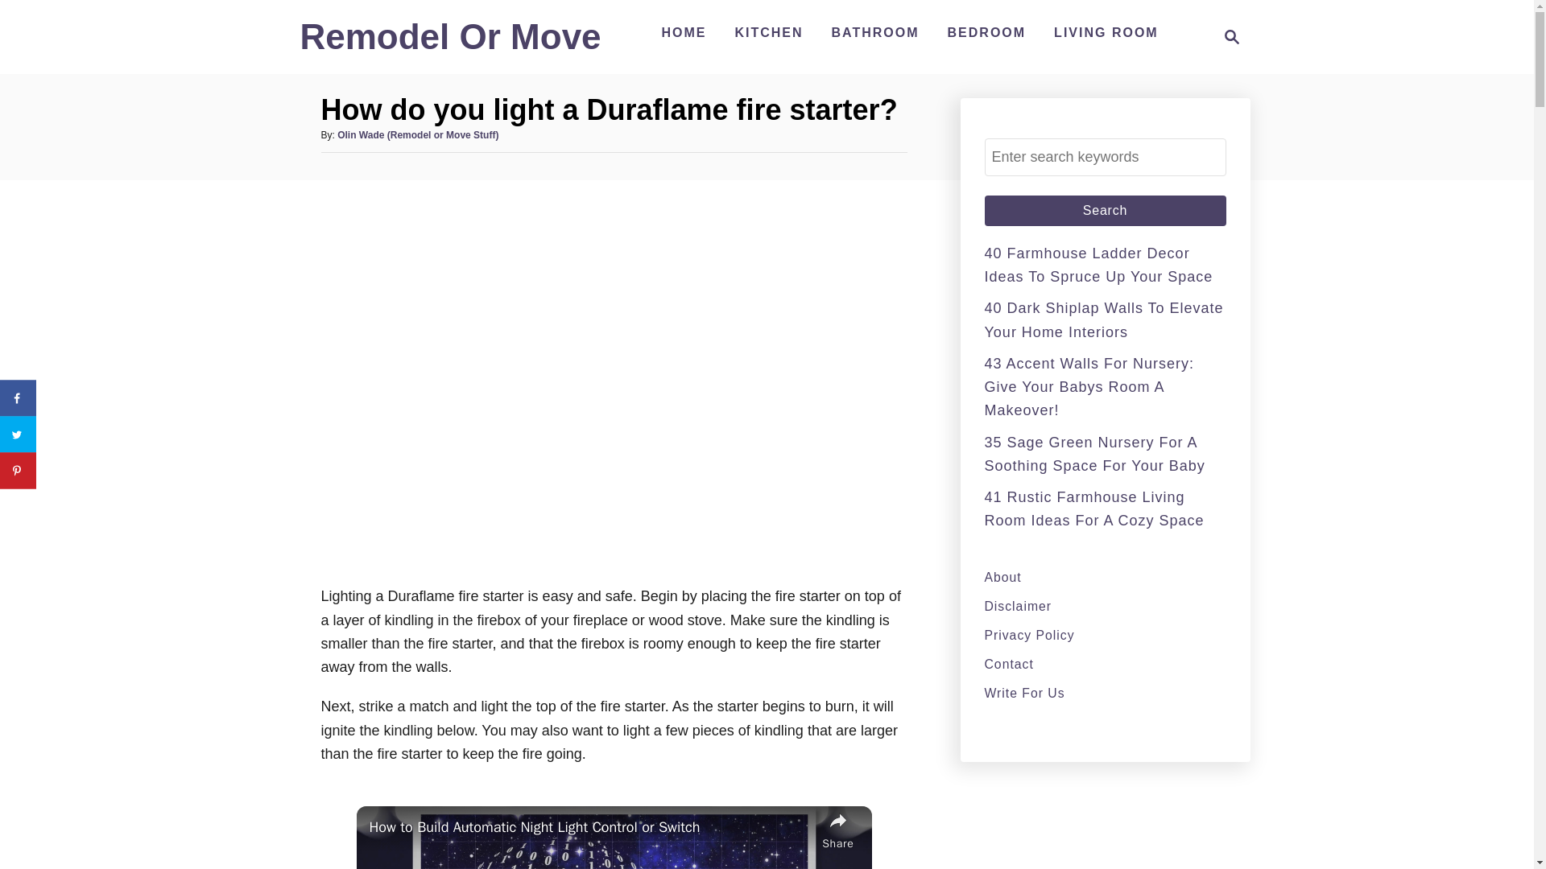 The height and width of the screenshot is (869, 1546). I want to click on BATHROOM, so click(876, 32).